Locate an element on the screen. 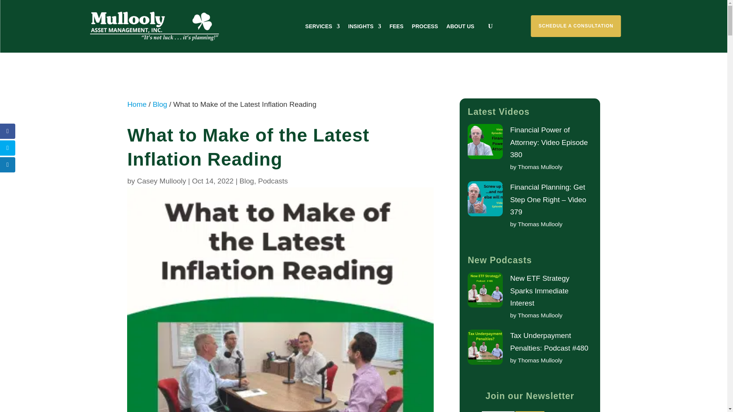  Home is located at coordinates (137, 105).